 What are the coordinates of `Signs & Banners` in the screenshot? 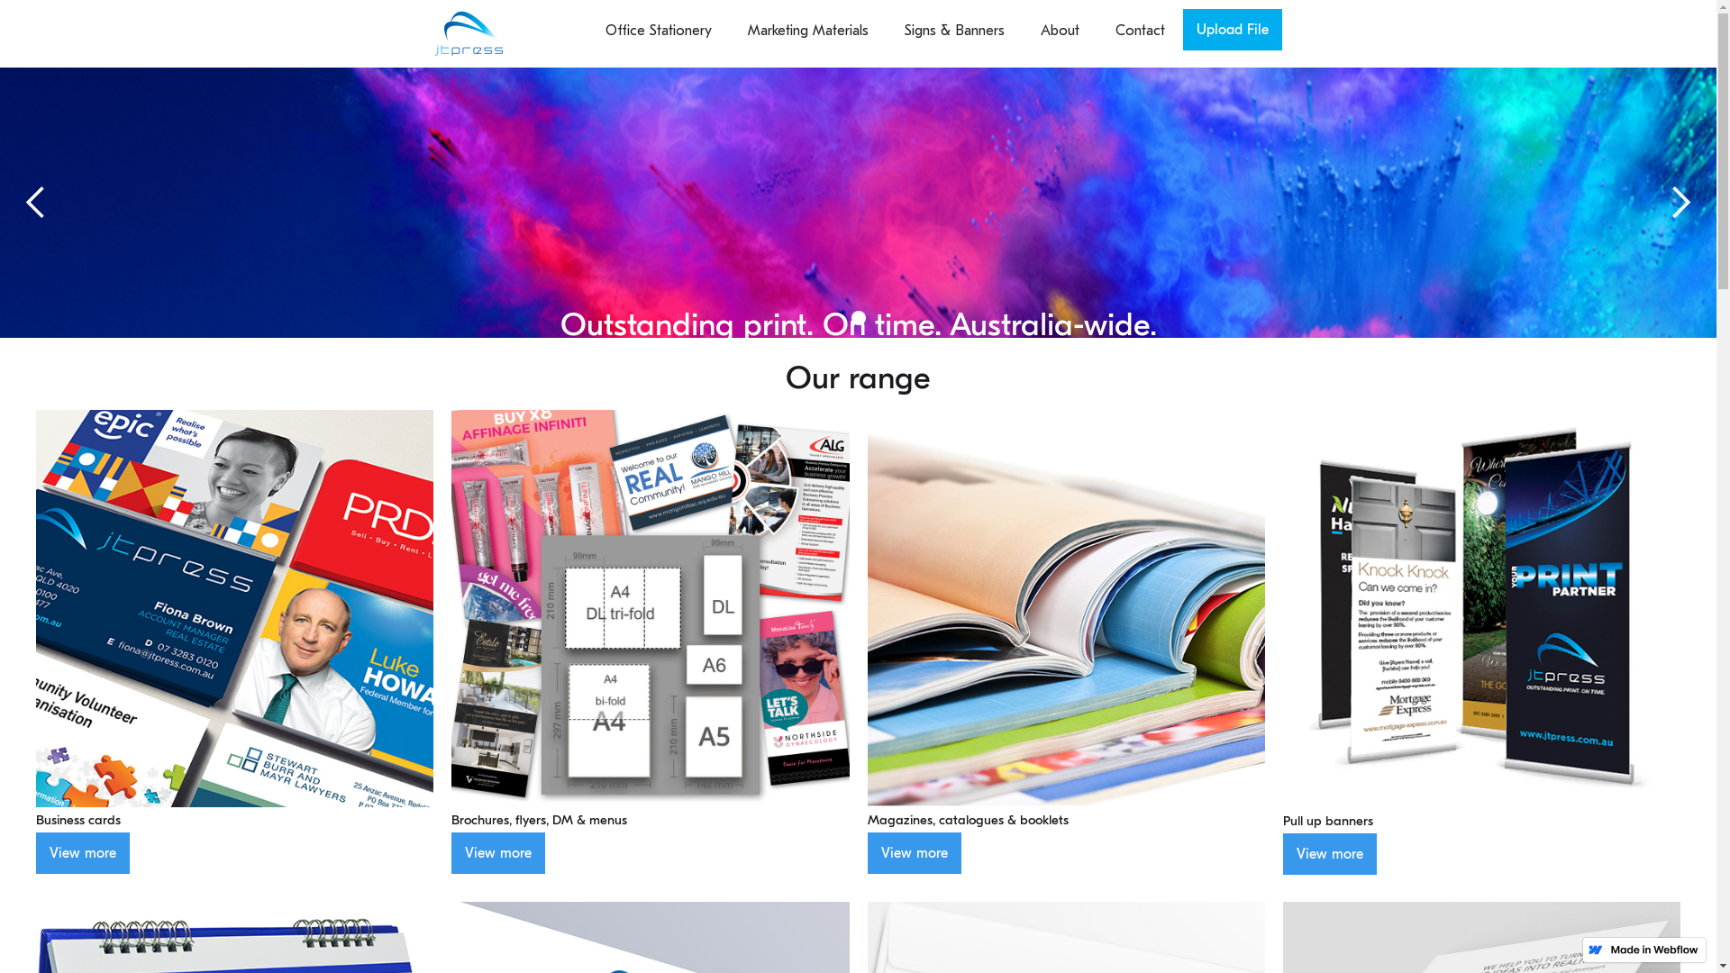 It's located at (954, 31).